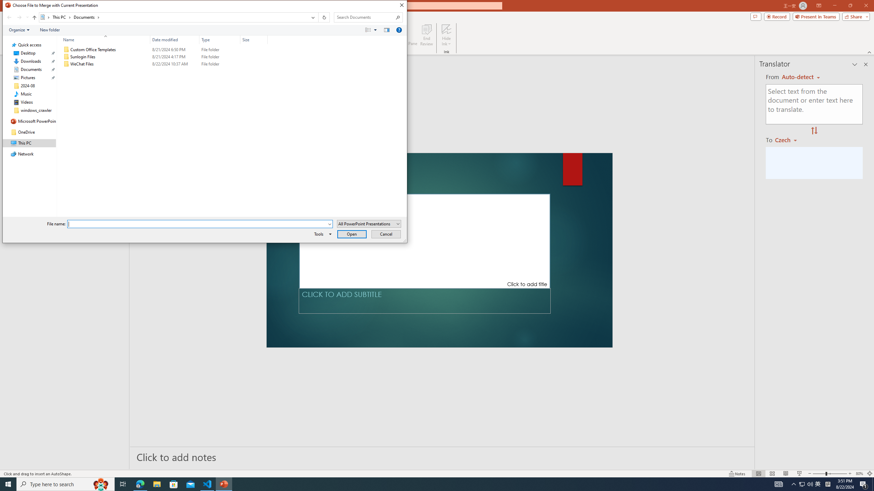 Image resolution: width=874 pixels, height=491 pixels. Describe the element at coordinates (254, 40) in the screenshot. I see `Size` at that location.